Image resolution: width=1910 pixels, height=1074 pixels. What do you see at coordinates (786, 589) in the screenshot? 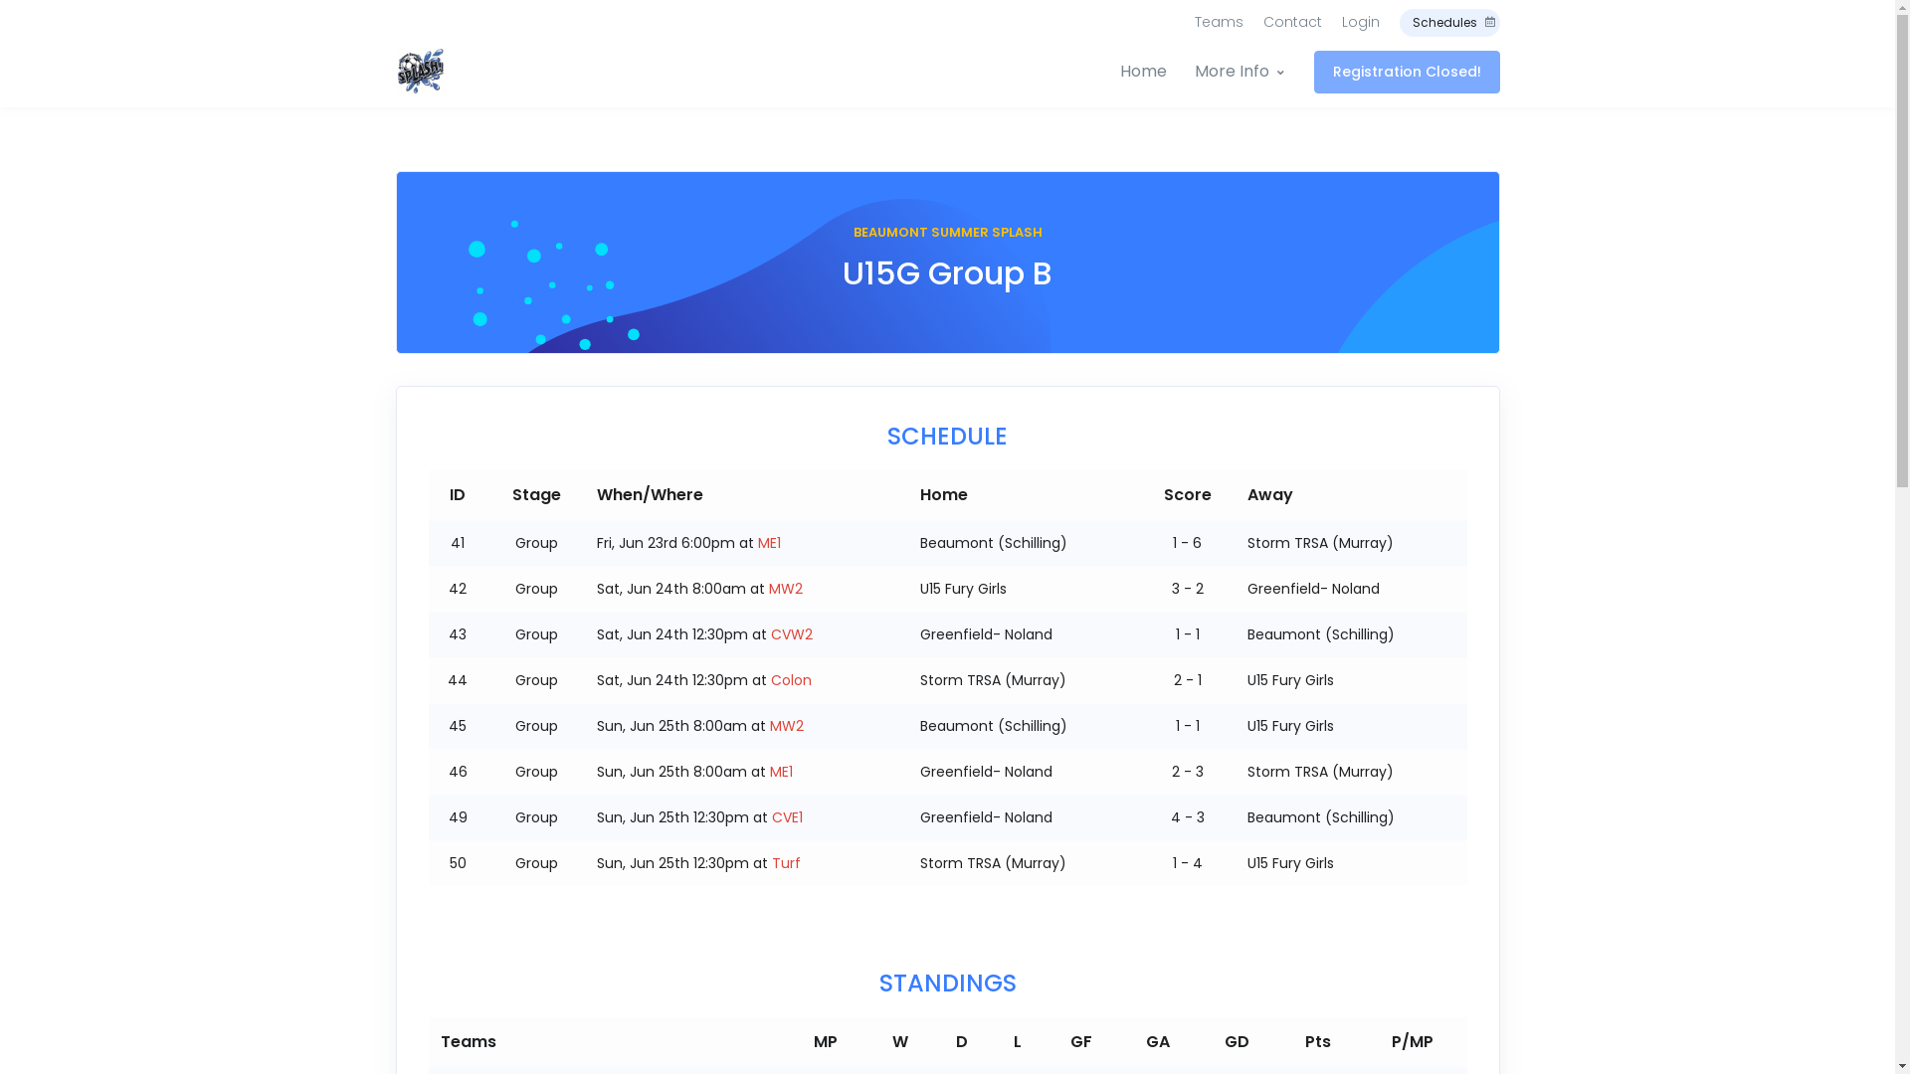
I see `MW2` at bounding box center [786, 589].